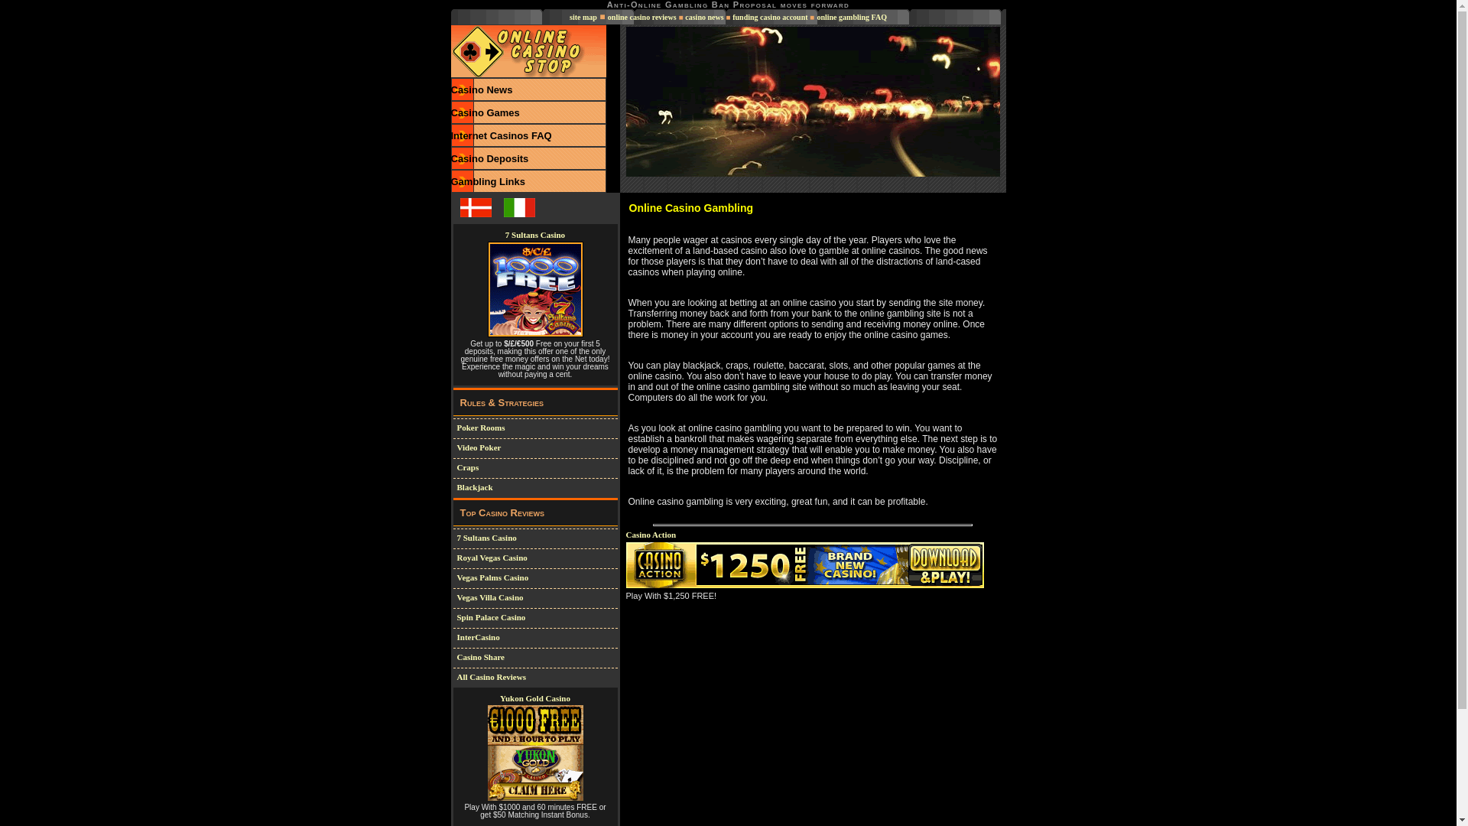  What do you see at coordinates (501, 135) in the screenshot?
I see `Internet Casinos FAQ` at bounding box center [501, 135].